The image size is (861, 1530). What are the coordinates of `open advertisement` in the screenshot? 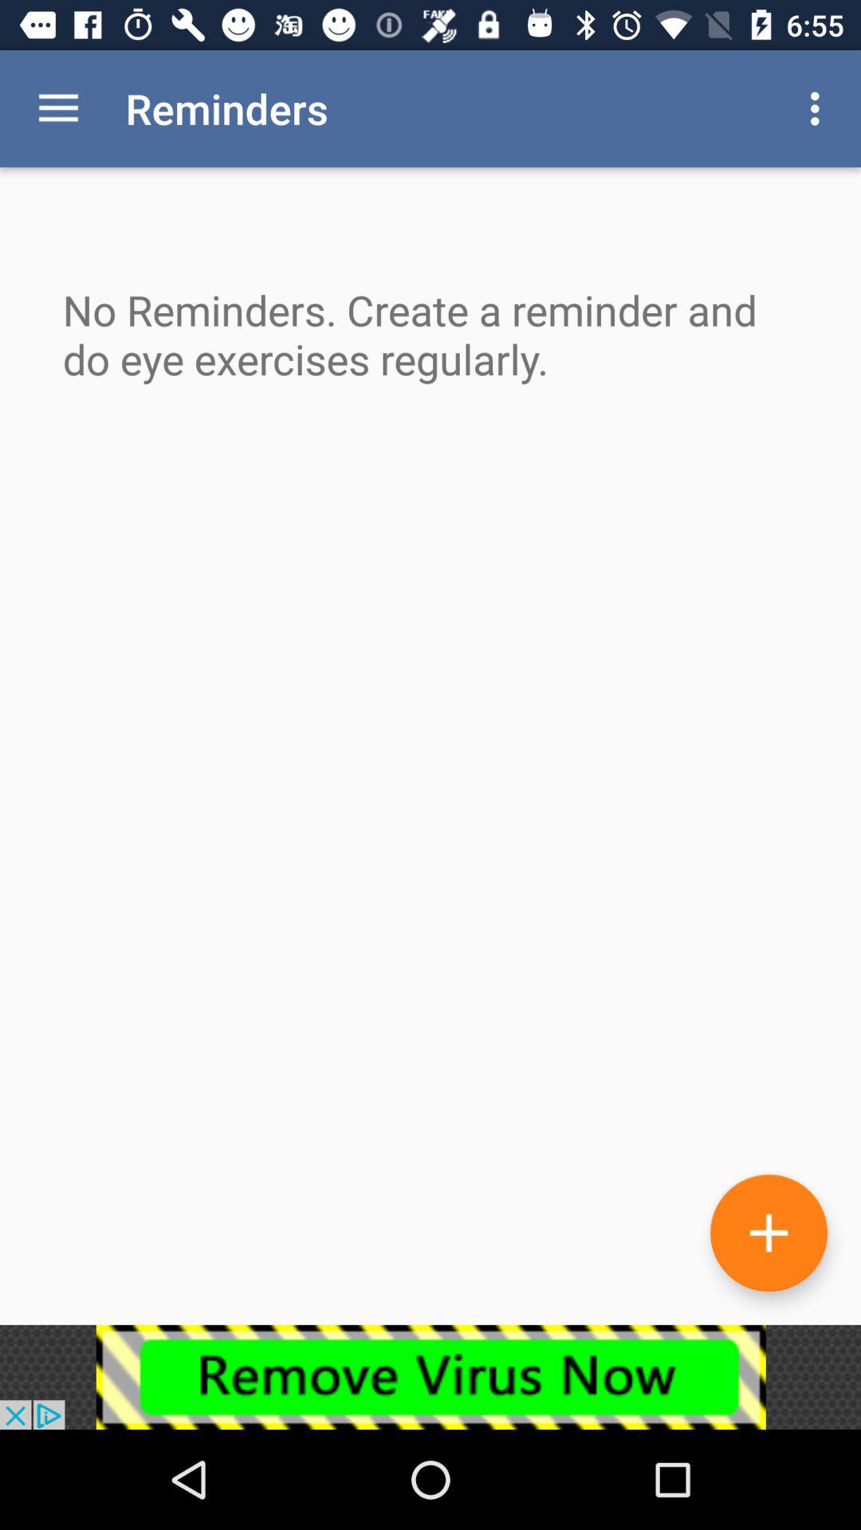 It's located at (431, 1377).